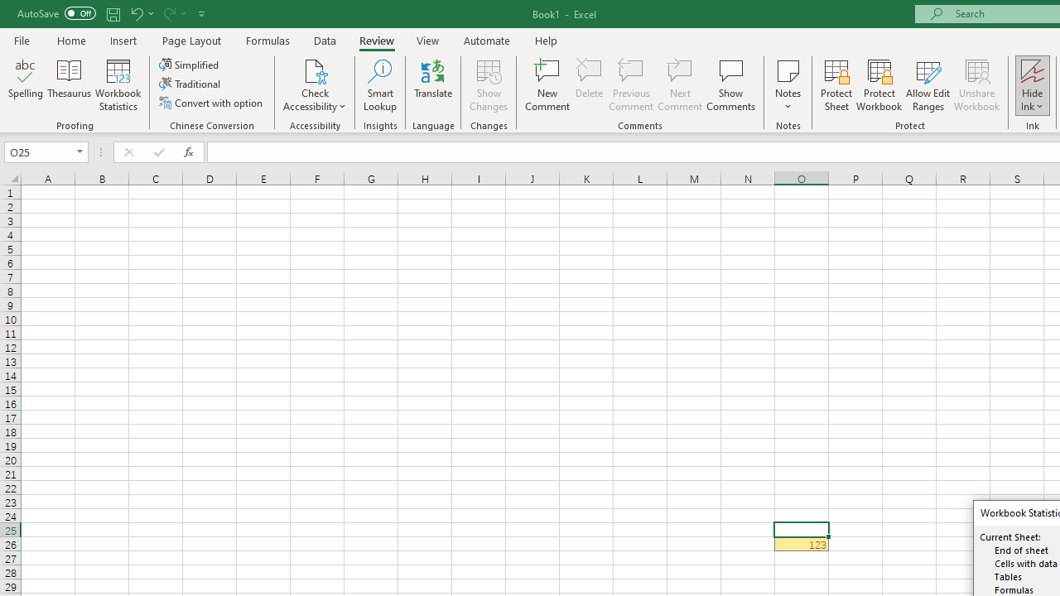  I want to click on Data, so click(325, 40).